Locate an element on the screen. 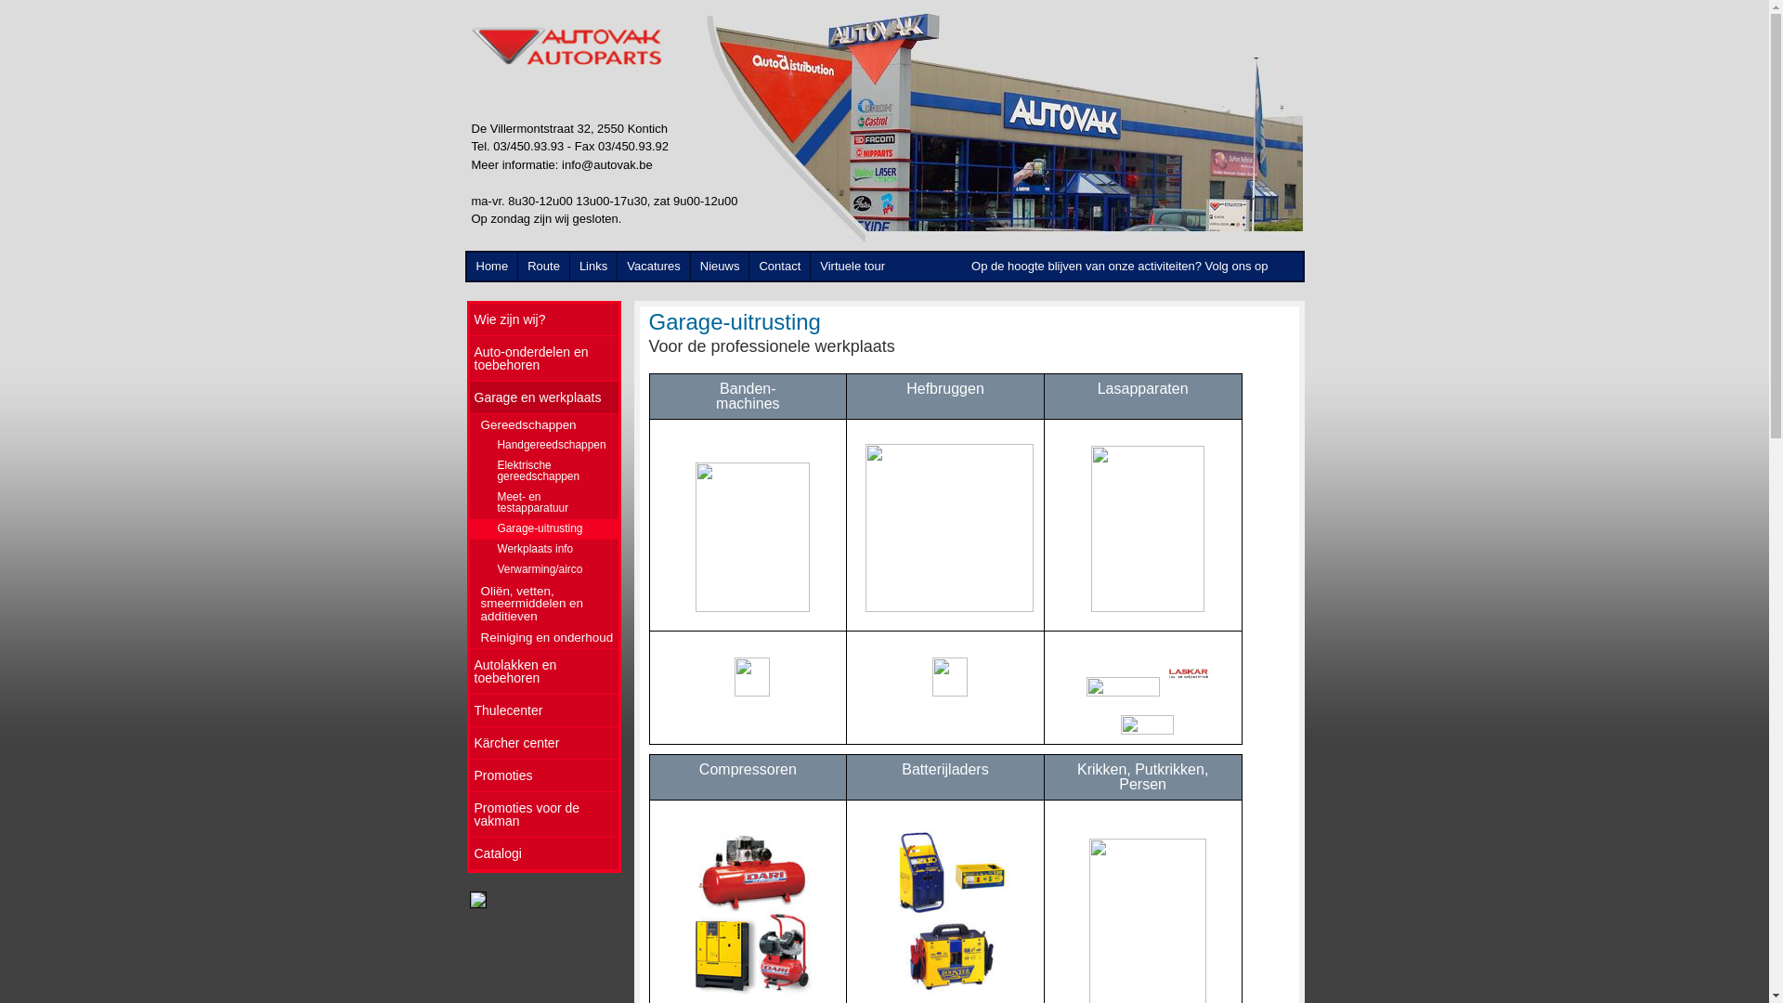 This screenshot has height=1003, width=1783. Virtuele tour is located at coordinates (852, 267).